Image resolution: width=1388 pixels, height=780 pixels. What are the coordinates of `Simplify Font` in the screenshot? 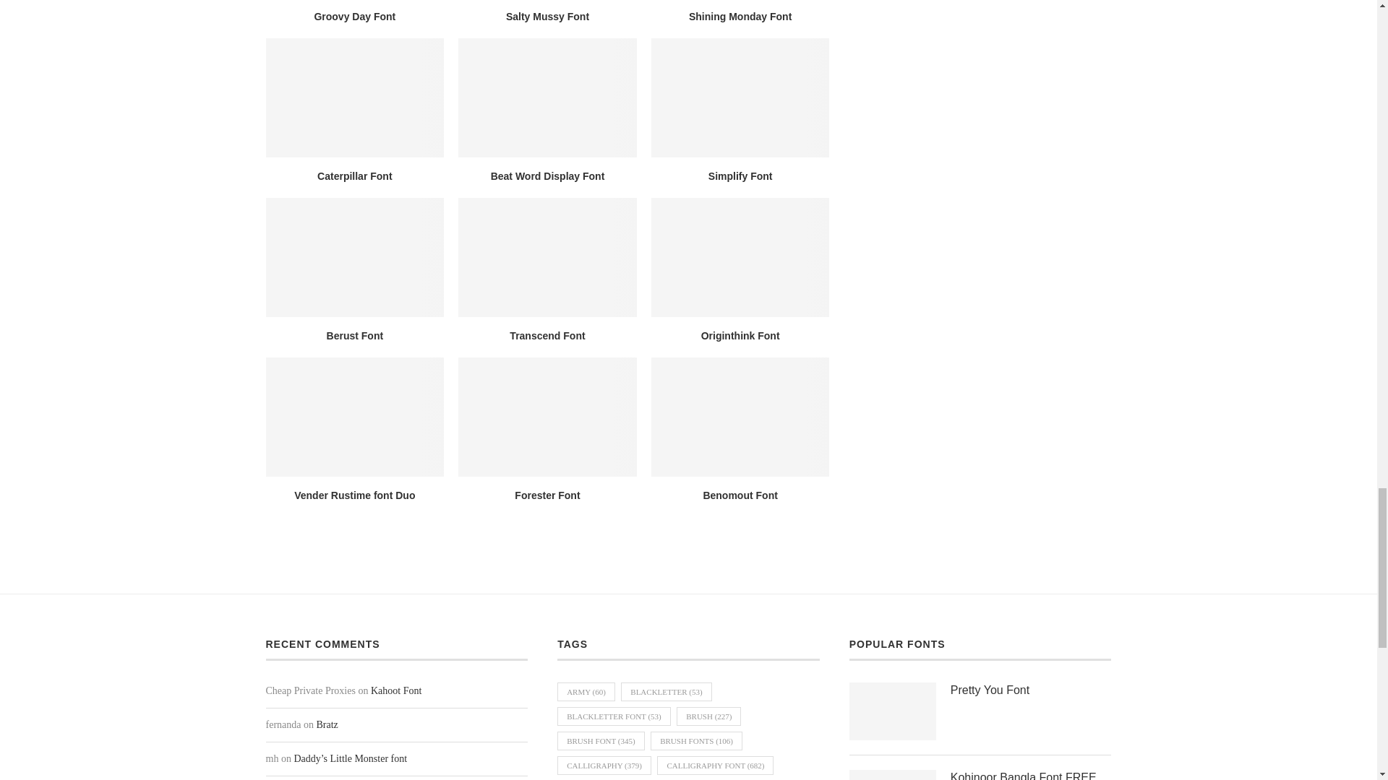 It's located at (740, 97).